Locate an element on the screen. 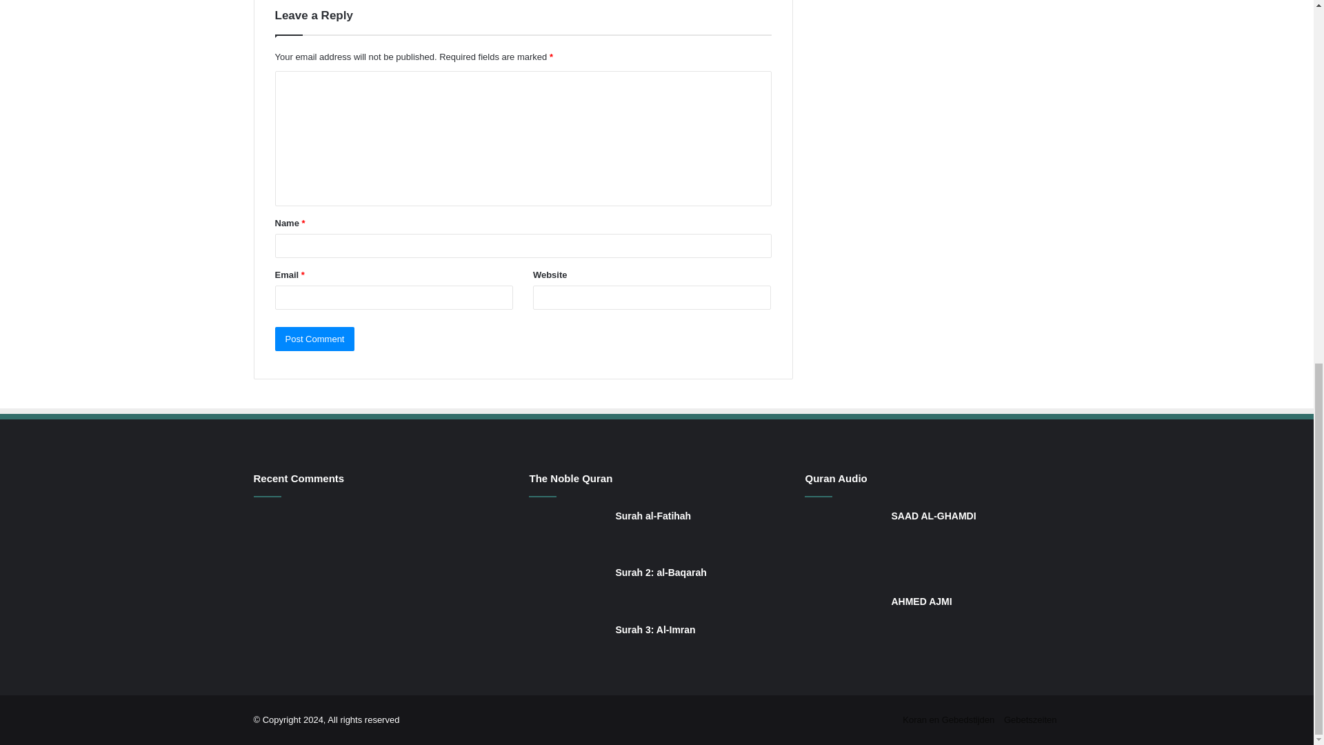  ahmed-bin-ali-alajmi-150x150 - Al-Quran.ca is located at coordinates (843, 633).